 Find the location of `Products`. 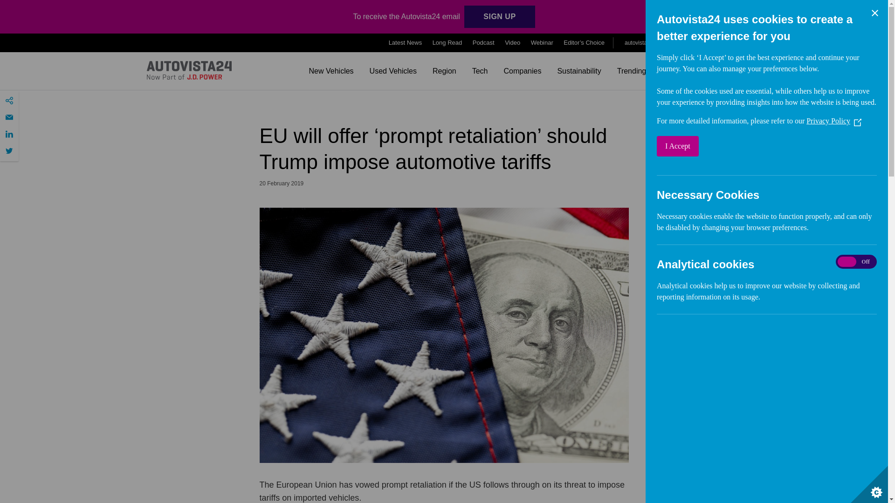

Products is located at coordinates (722, 43).